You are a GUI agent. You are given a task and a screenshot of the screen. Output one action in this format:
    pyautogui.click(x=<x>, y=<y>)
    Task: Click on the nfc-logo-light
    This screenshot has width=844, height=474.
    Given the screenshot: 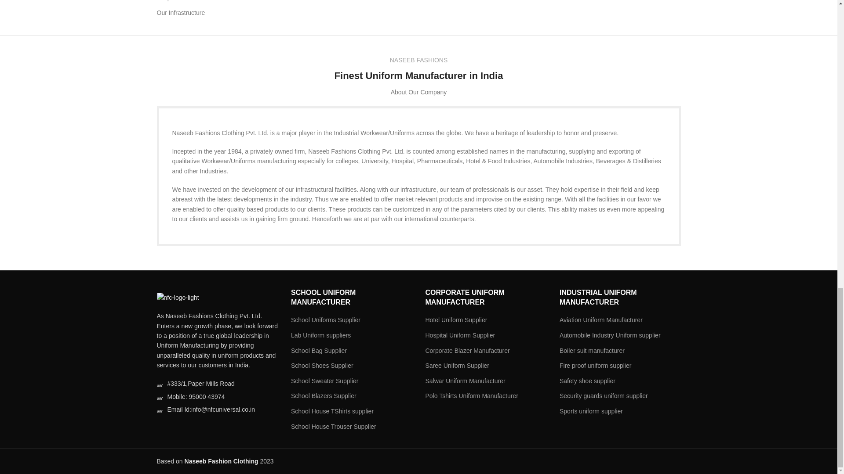 What is the action you would take?
    pyautogui.click(x=177, y=298)
    